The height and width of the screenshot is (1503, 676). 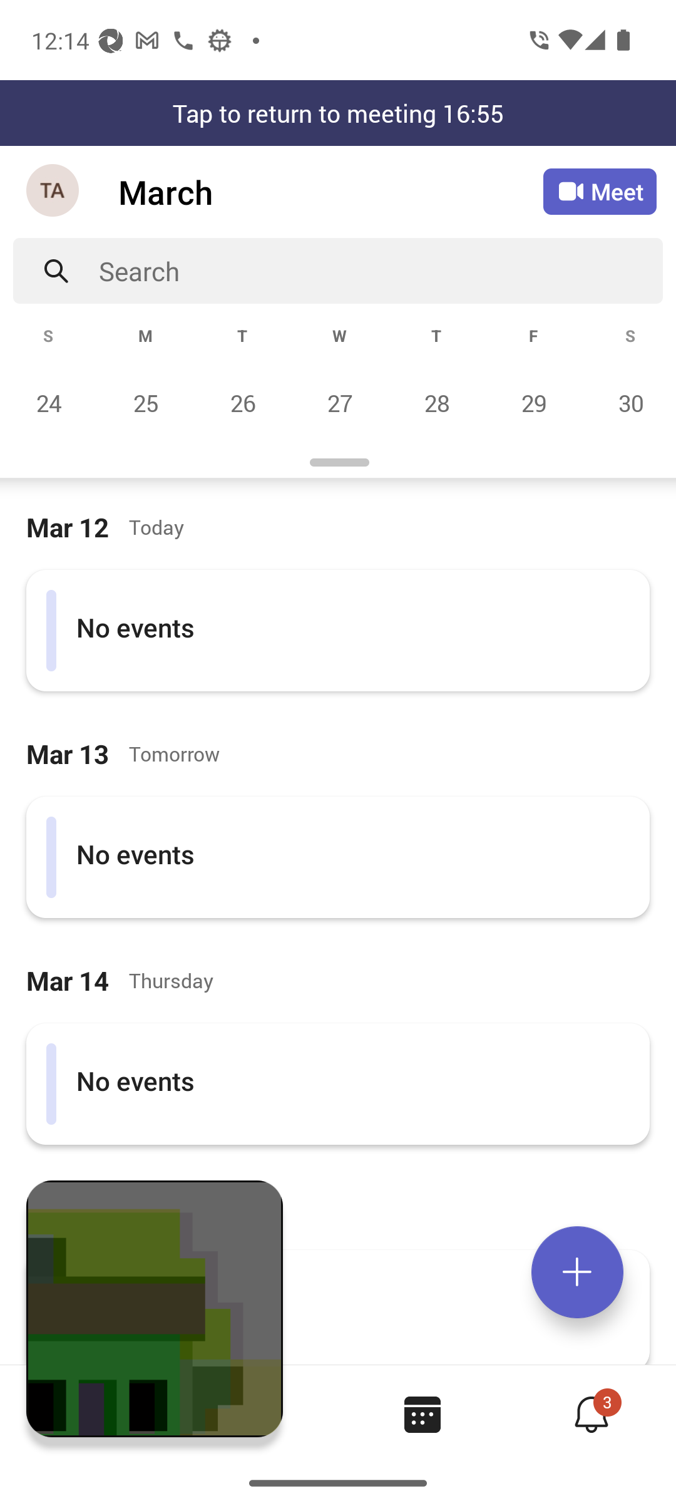 I want to click on Sunday, March 24 24, so click(x=49, y=403).